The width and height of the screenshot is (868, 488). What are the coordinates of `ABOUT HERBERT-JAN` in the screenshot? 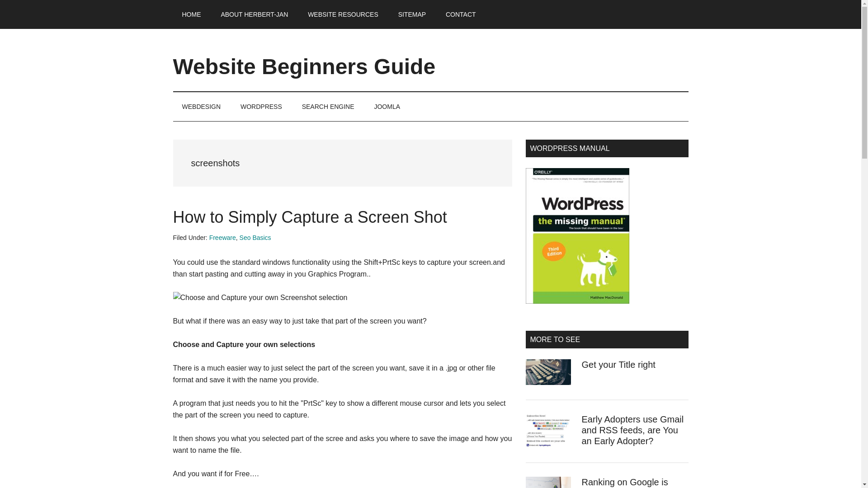 It's located at (254, 14).